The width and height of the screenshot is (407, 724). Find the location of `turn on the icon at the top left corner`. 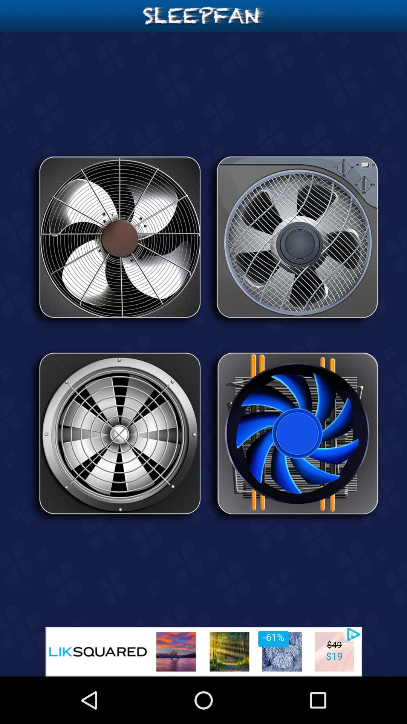

turn on the icon at the top left corner is located at coordinates (115, 240).